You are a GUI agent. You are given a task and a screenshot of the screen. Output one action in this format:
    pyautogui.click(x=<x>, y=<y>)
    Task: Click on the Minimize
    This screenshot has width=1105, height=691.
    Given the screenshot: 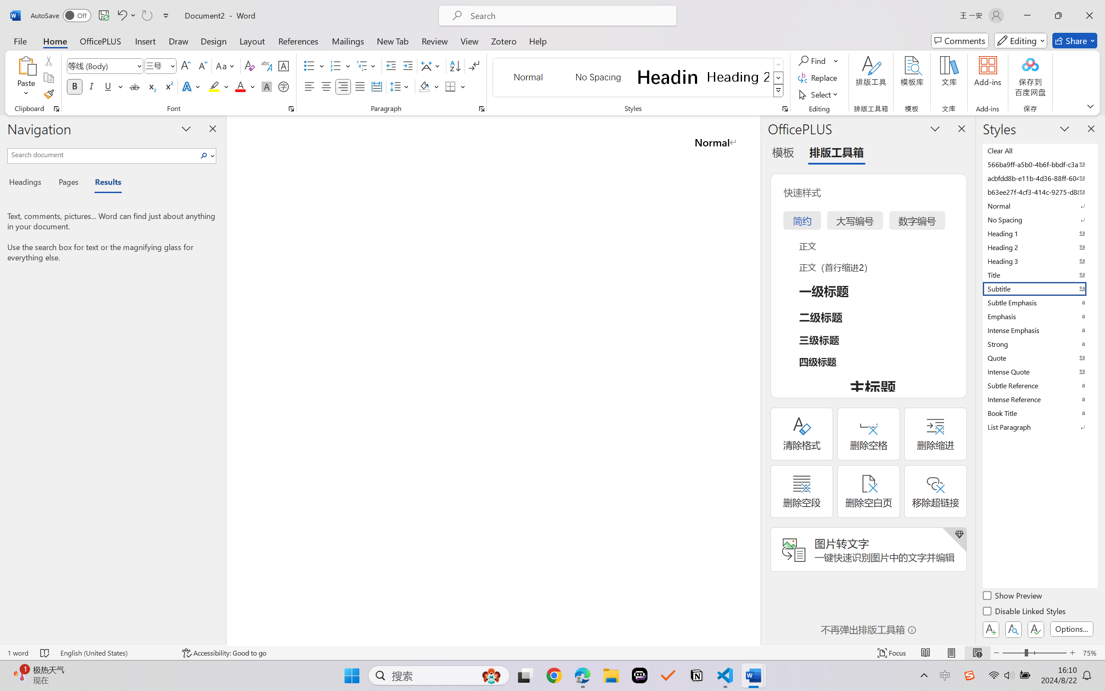 What is the action you would take?
    pyautogui.click(x=1027, y=16)
    